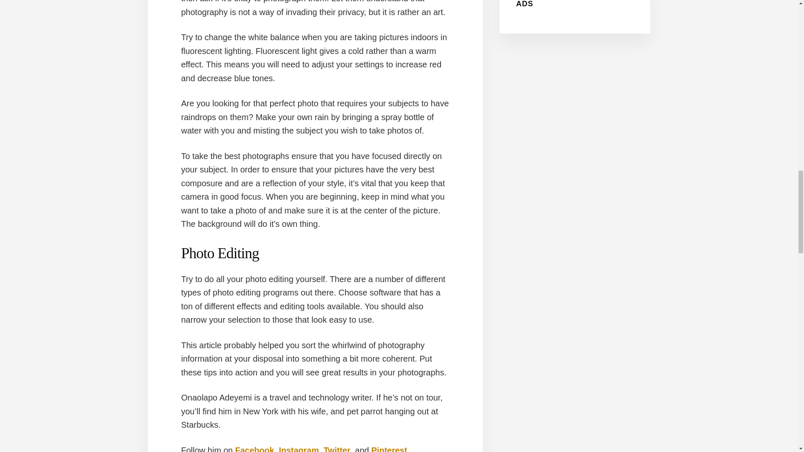 This screenshot has height=452, width=804. Describe the element at coordinates (389, 449) in the screenshot. I see `Pinterest` at that location.